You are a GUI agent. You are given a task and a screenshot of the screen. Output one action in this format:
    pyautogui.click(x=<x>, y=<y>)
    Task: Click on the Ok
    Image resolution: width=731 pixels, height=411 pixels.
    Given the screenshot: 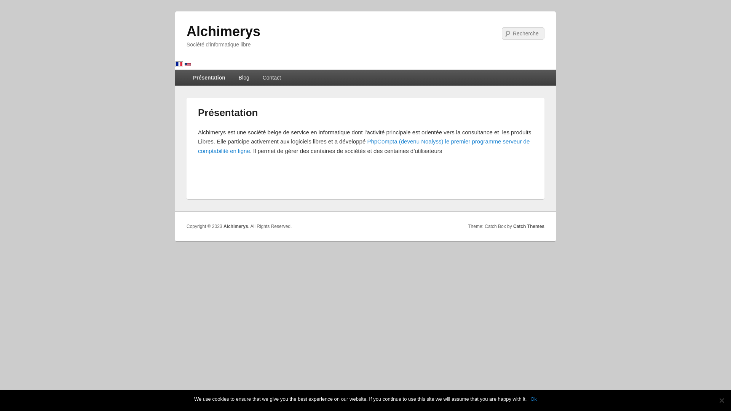 What is the action you would take?
    pyautogui.click(x=534, y=399)
    